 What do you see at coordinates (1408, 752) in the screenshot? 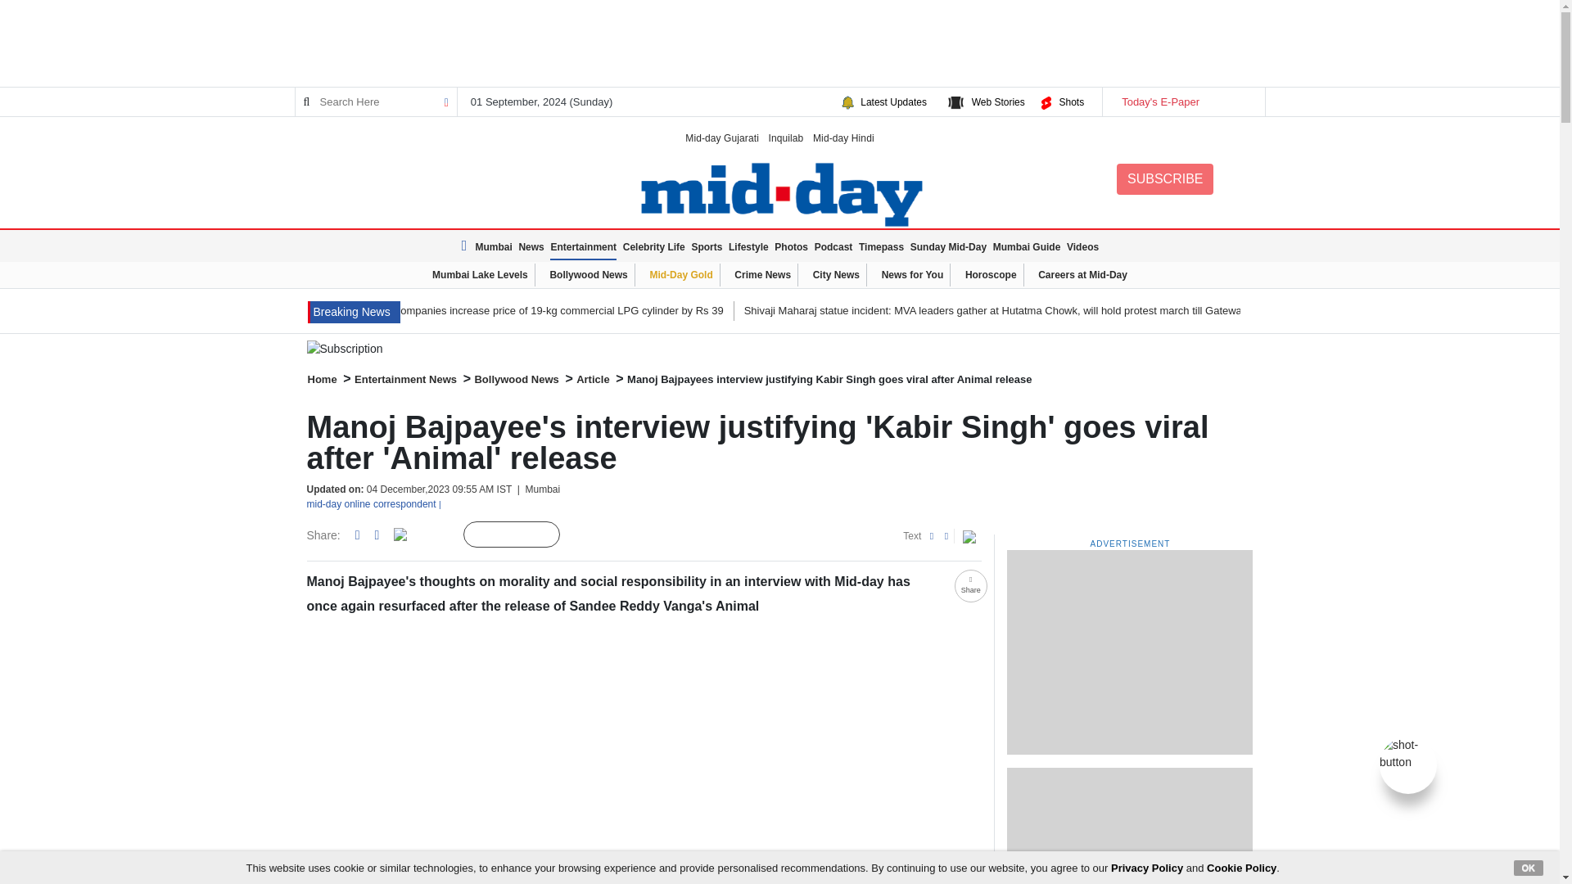
I see `Midday Shot Videos` at bounding box center [1408, 752].